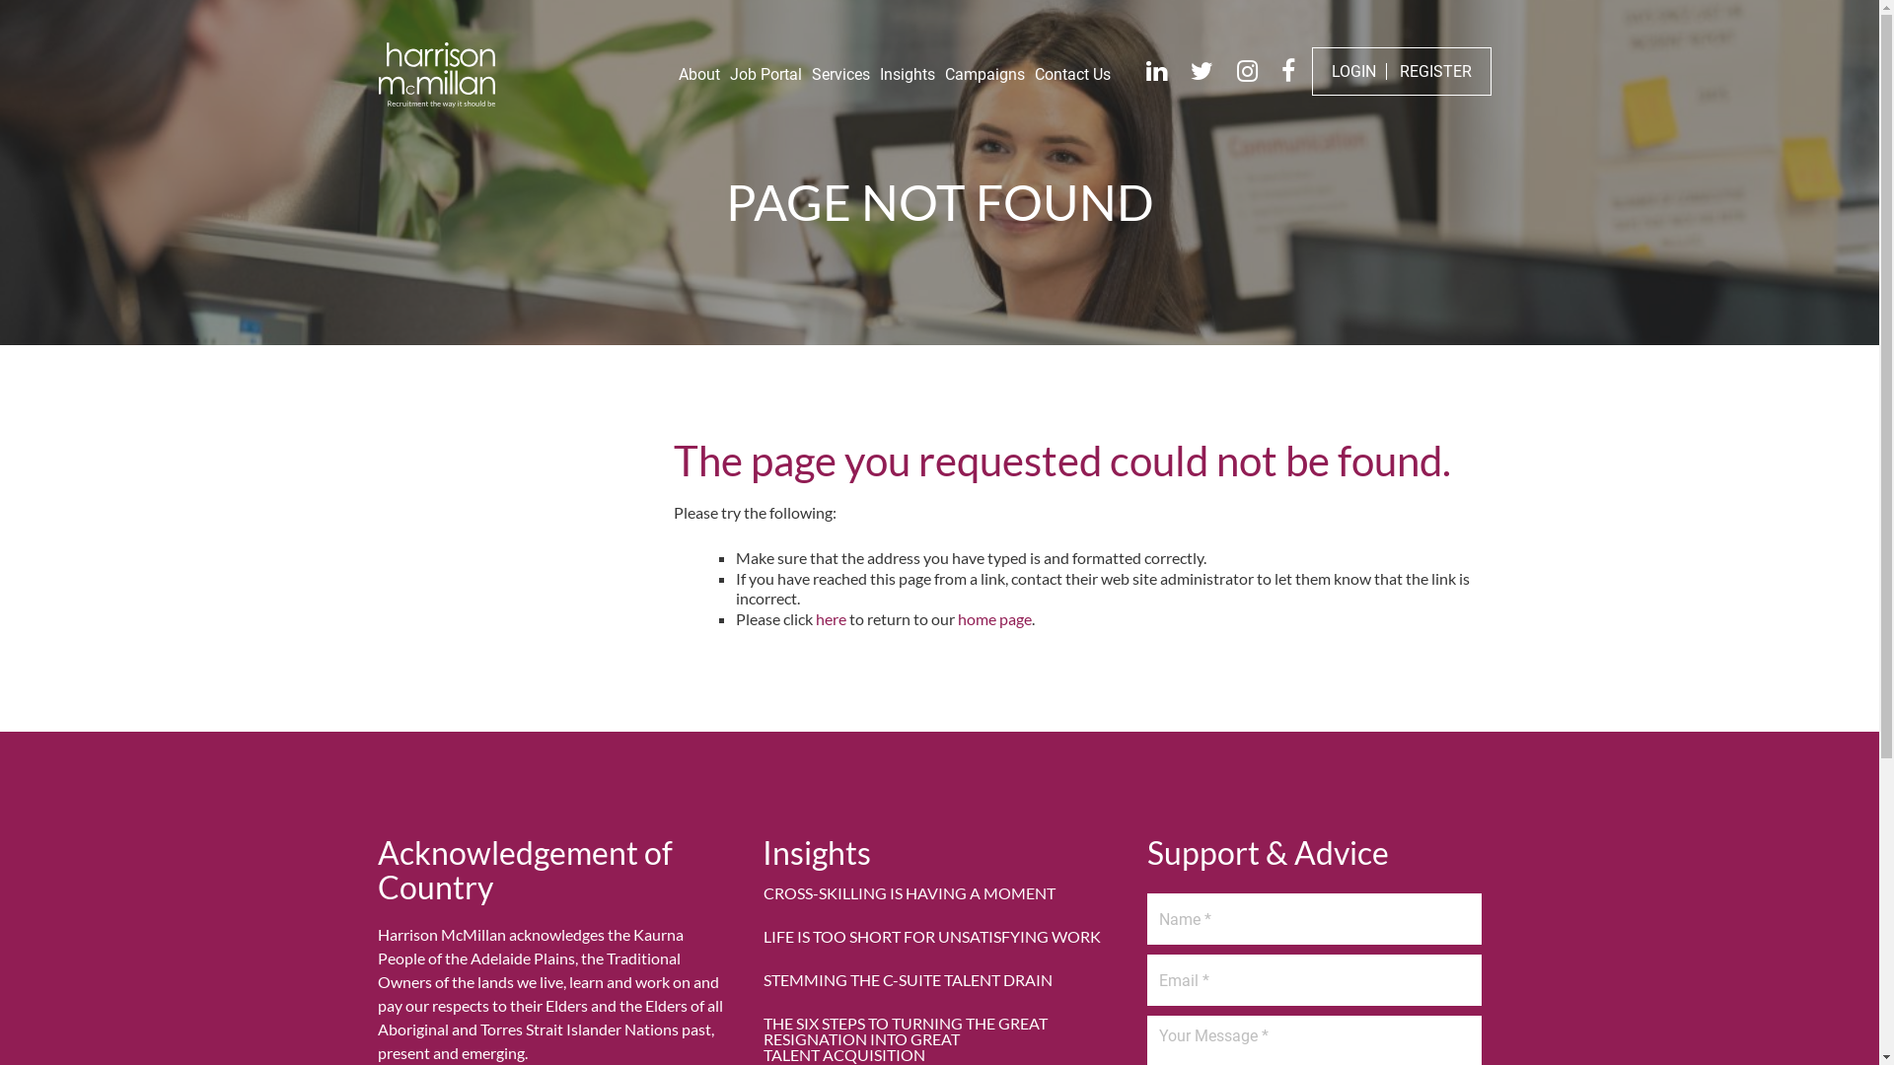 This screenshot has height=1065, width=1894. I want to click on Linkedin, so click(1156, 71).